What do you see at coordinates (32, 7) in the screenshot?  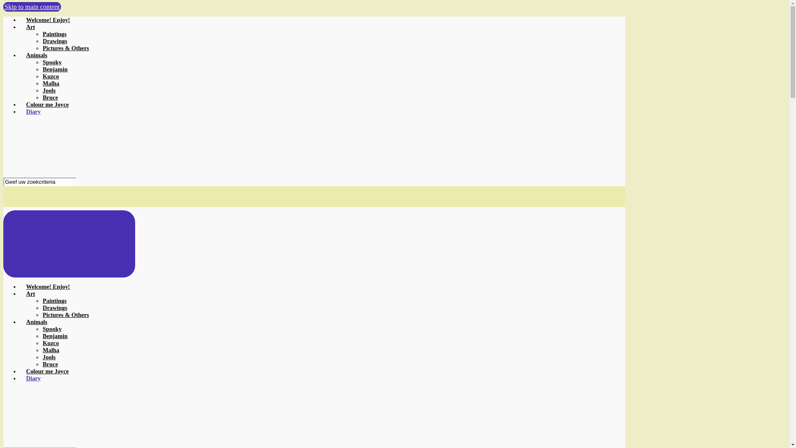 I see `Skip to main content` at bounding box center [32, 7].